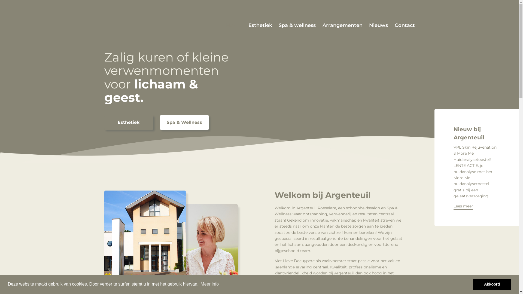 The width and height of the screenshot is (523, 294). I want to click on Home, so click(234, 26).